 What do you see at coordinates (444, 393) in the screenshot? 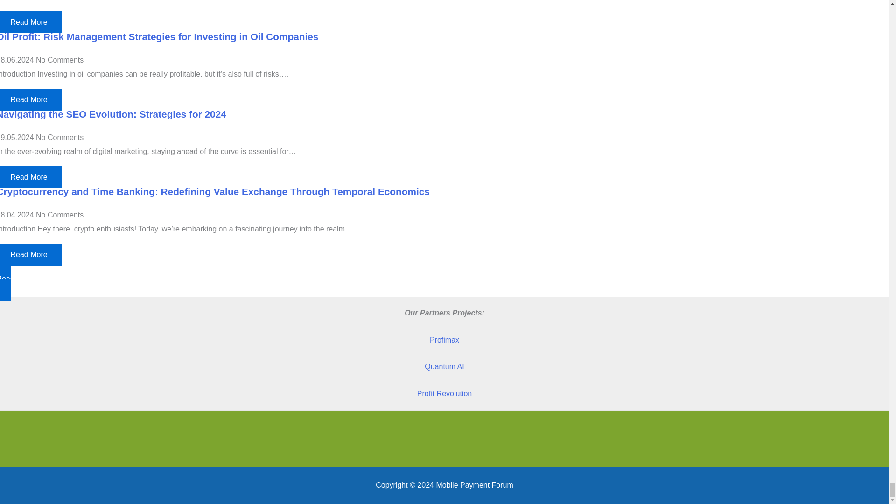
I see `Profit Revolution` at bounding box center [444, 393].